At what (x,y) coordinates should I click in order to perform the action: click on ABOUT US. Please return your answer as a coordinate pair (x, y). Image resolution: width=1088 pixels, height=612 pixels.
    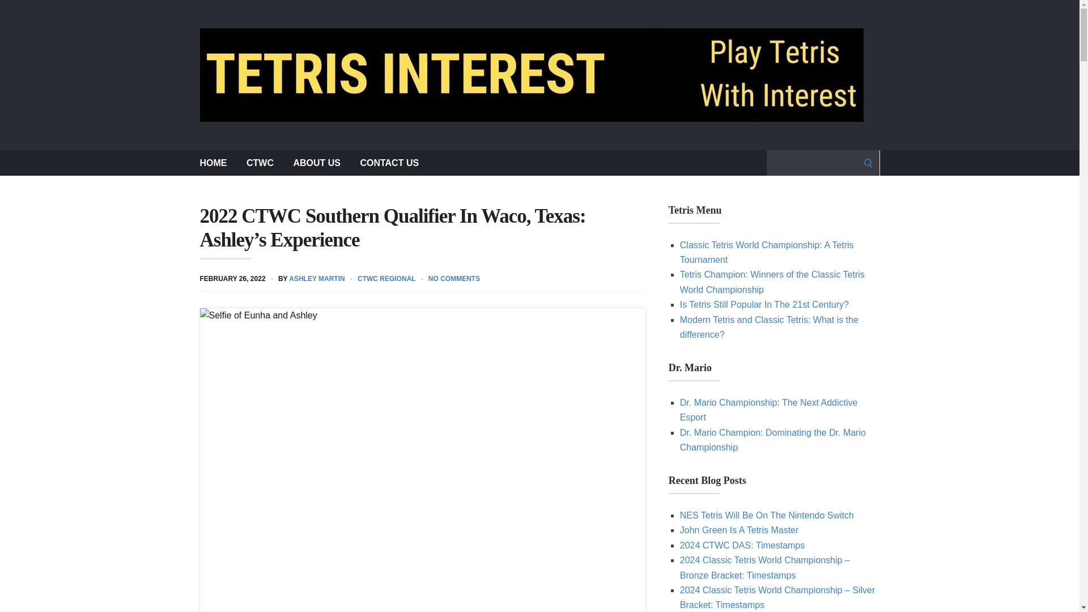
    Looking at the image, I should click on (316, 162).